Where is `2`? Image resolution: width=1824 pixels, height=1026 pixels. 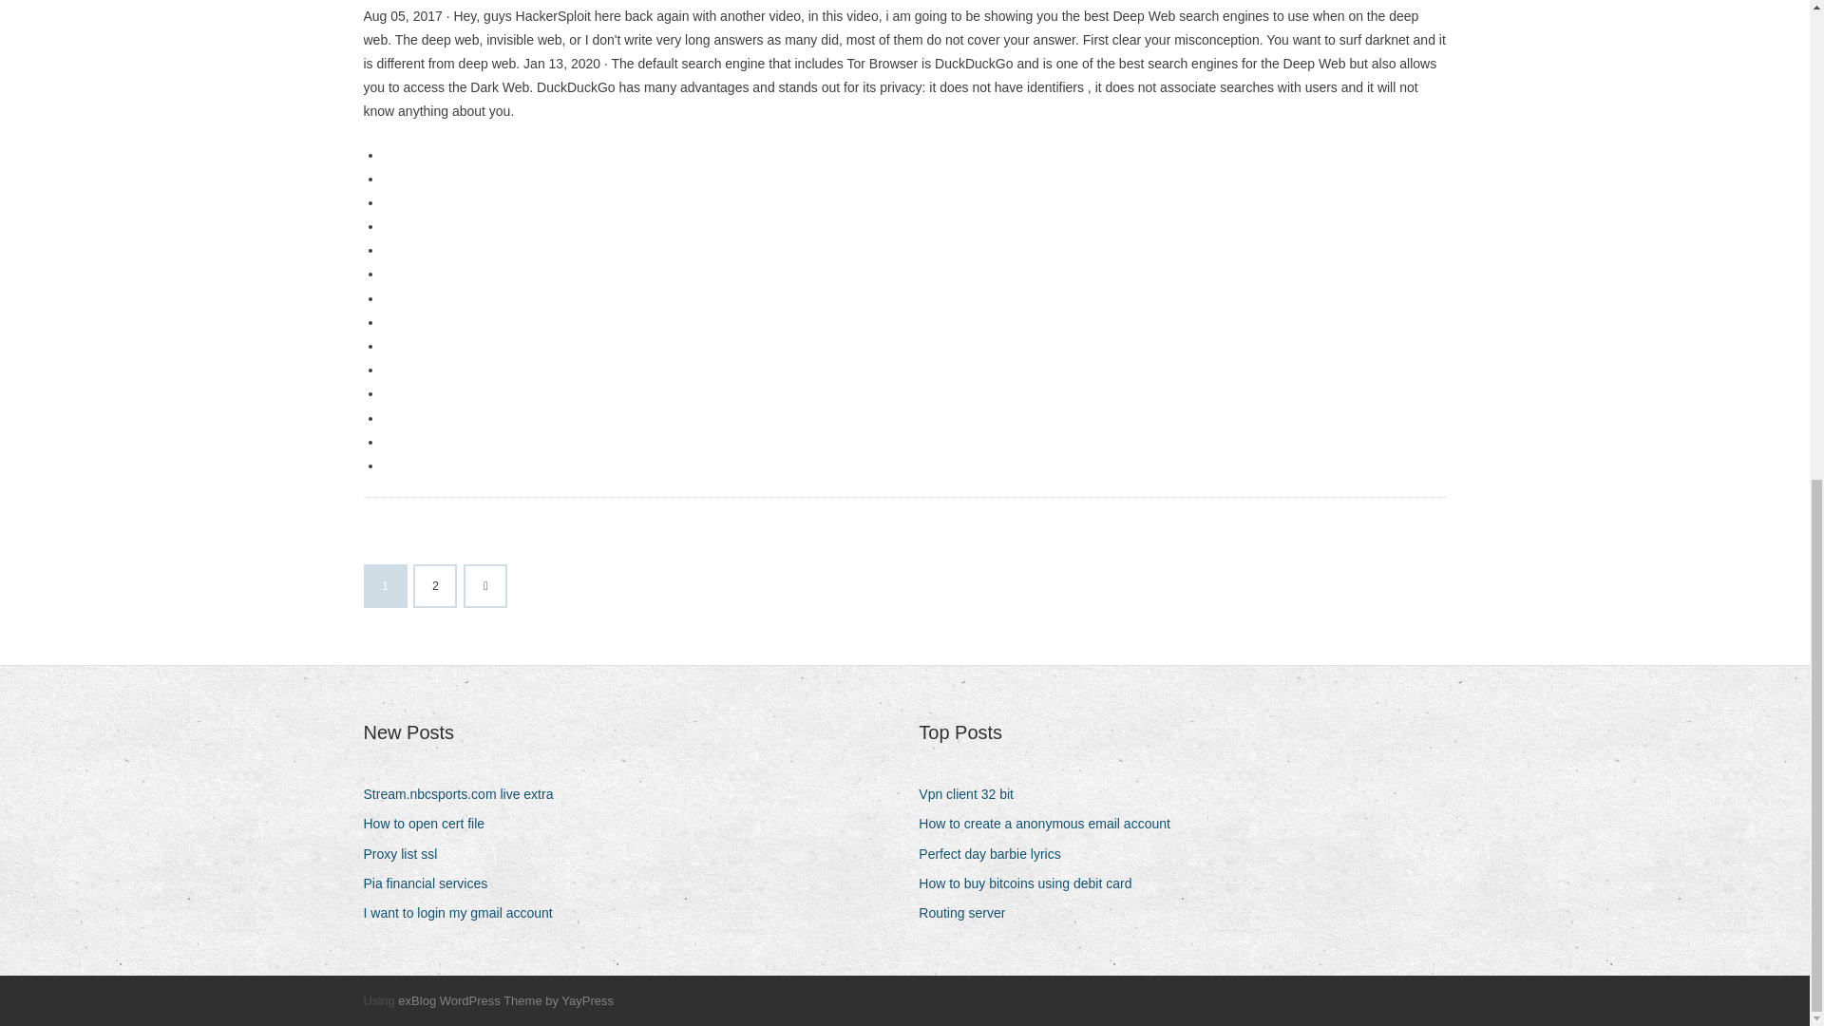
2 is located at coordinates (435, 586).